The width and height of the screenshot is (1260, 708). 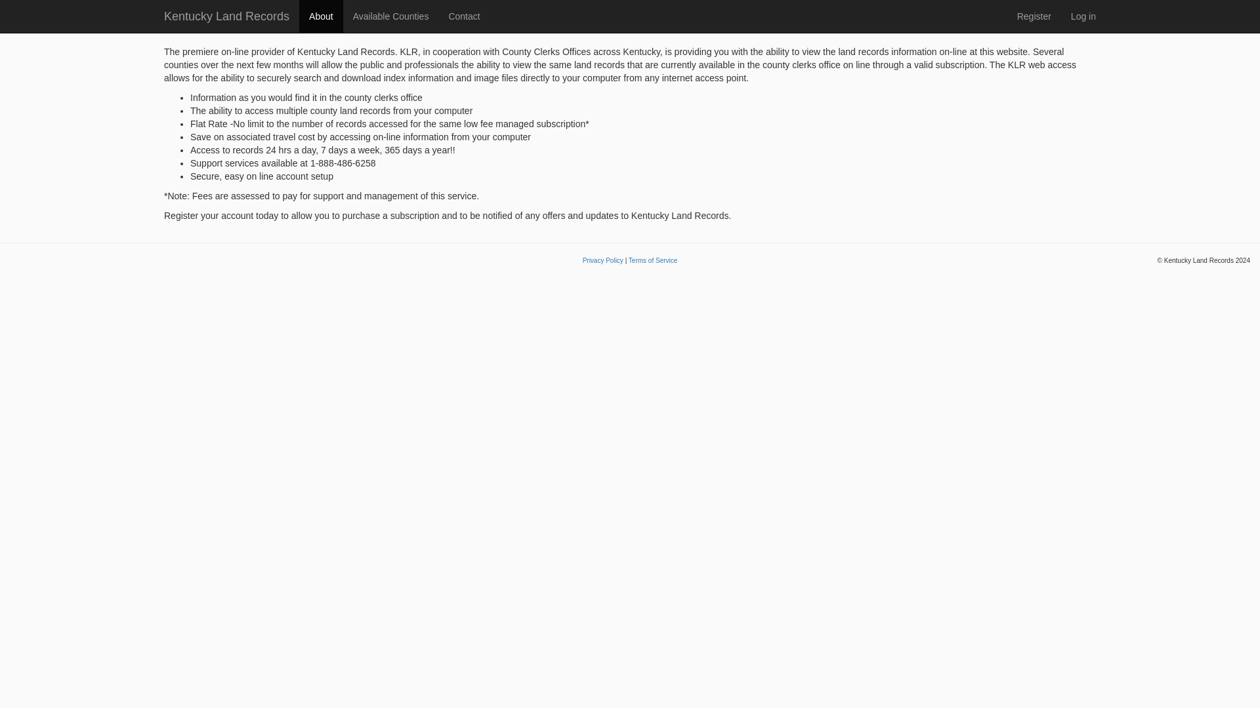 I want to click on Privacy Policy, so click(x=602, y=260).